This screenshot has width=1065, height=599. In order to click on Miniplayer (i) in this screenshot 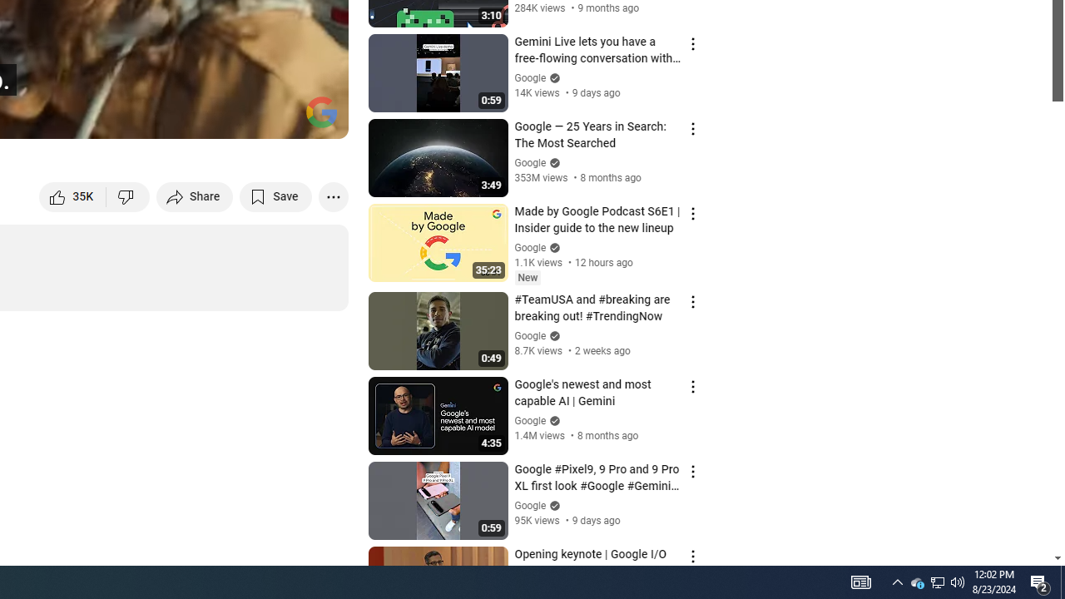, I will do `click(238, 118)`.